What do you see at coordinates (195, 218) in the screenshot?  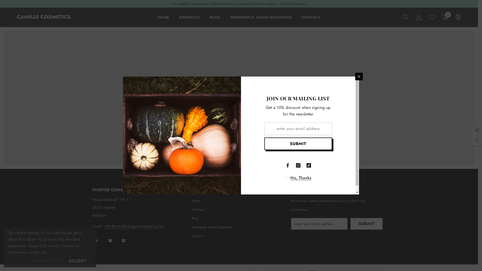 I see `Blog` at bounding box center [195, 218].